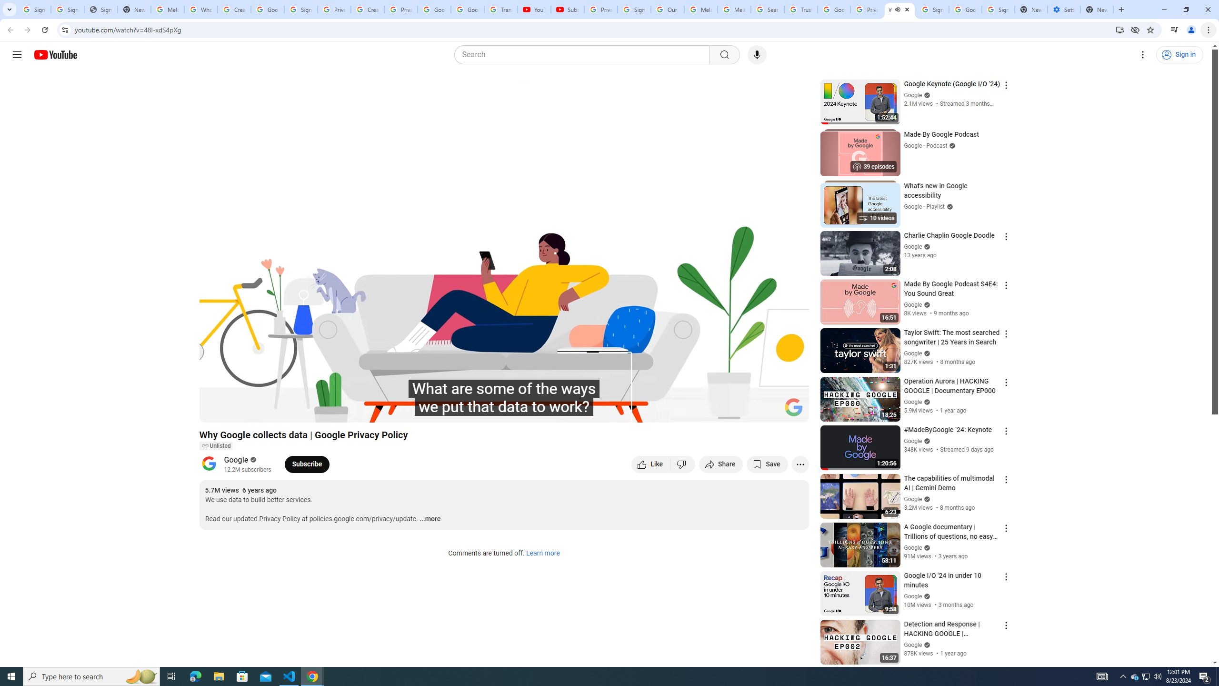 The image size is (1219, 686). I want to click on Who is my administrator? - Google Account Help, so click(201, 10).